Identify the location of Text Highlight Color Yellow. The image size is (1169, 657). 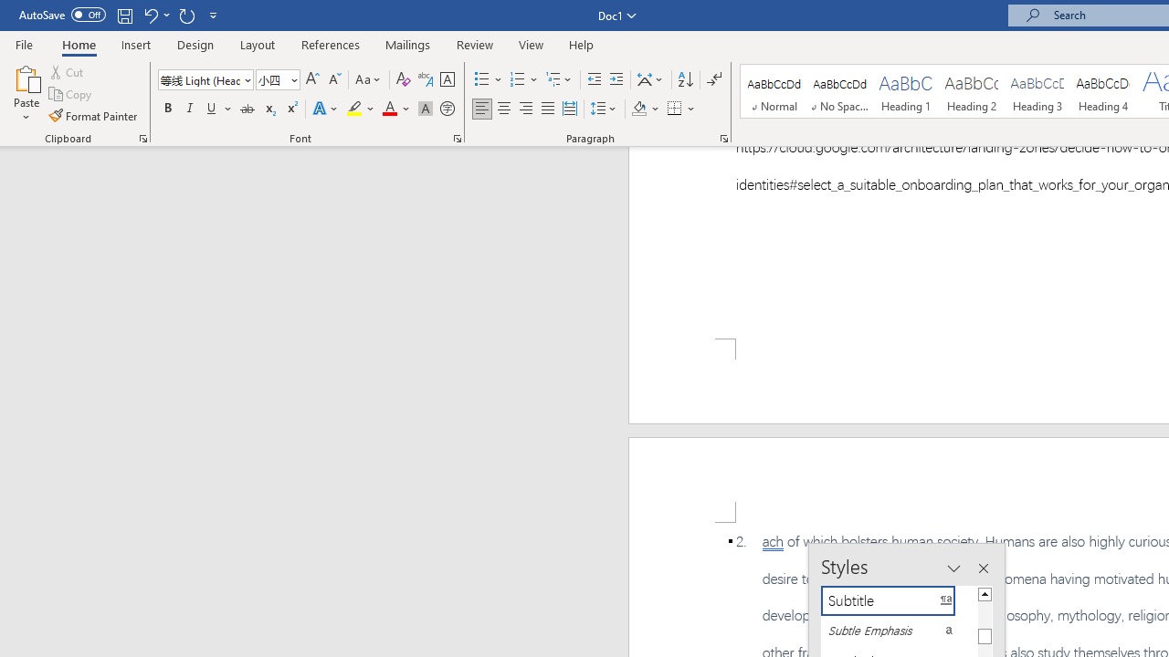
(354, 109).